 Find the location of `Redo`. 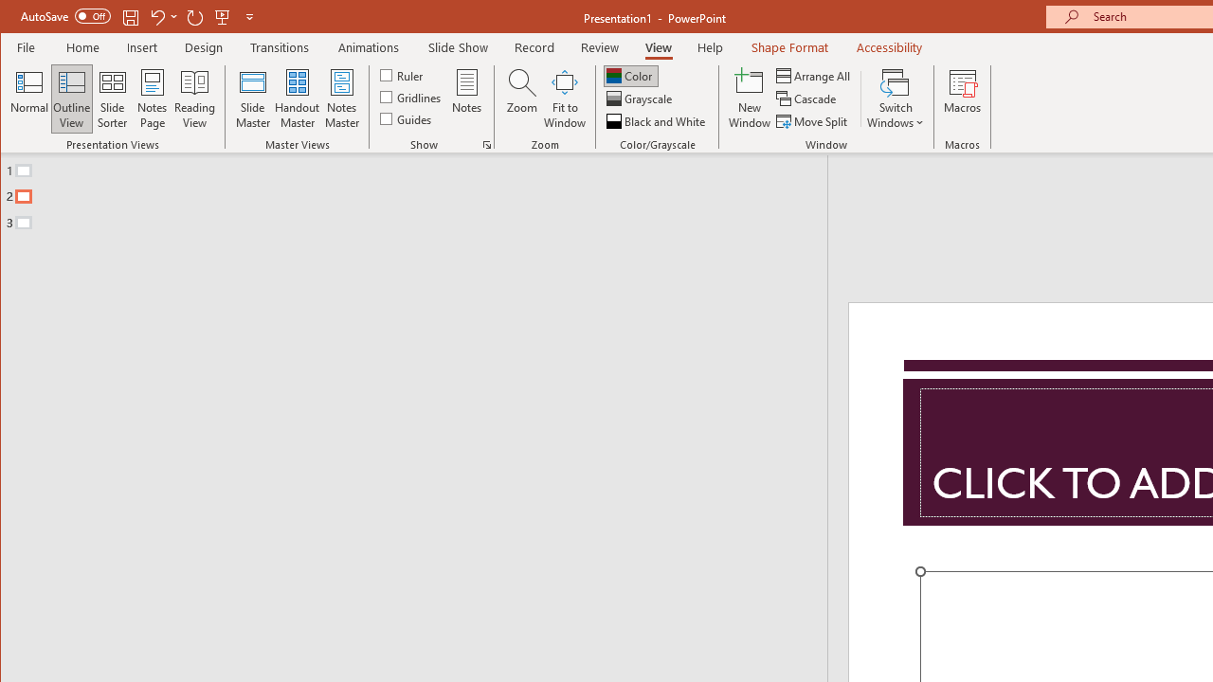

Redo is located at coordinates (195, 17).